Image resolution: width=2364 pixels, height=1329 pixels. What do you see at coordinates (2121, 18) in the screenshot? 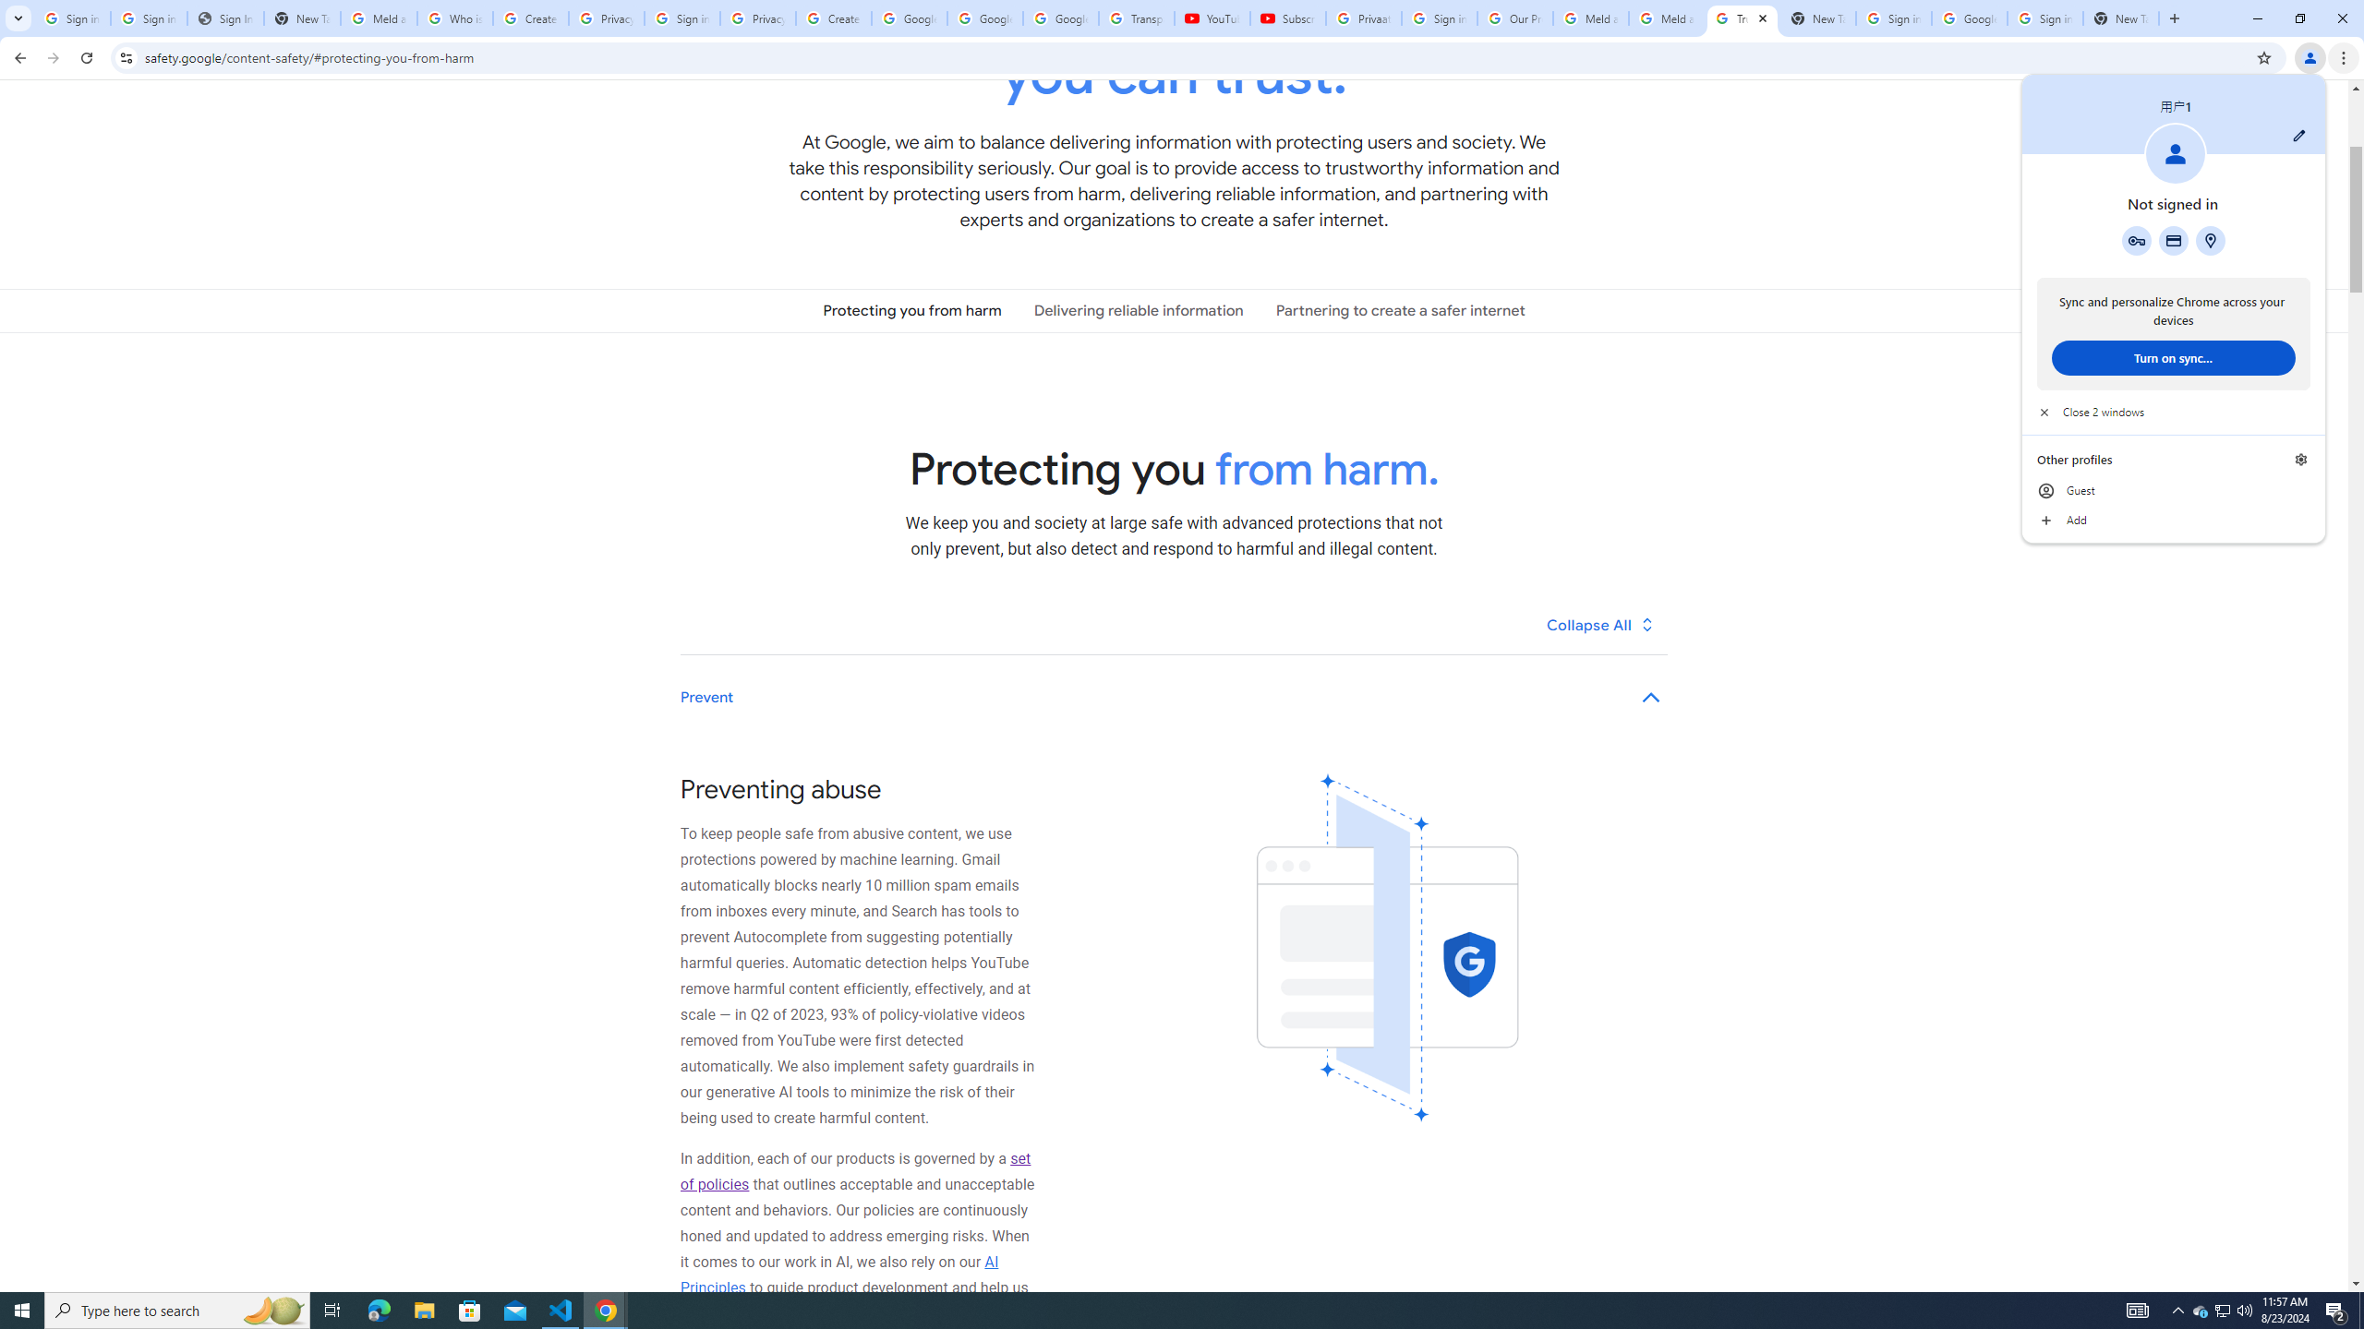
I see `New Tab` at bounding box center [2121, 18].